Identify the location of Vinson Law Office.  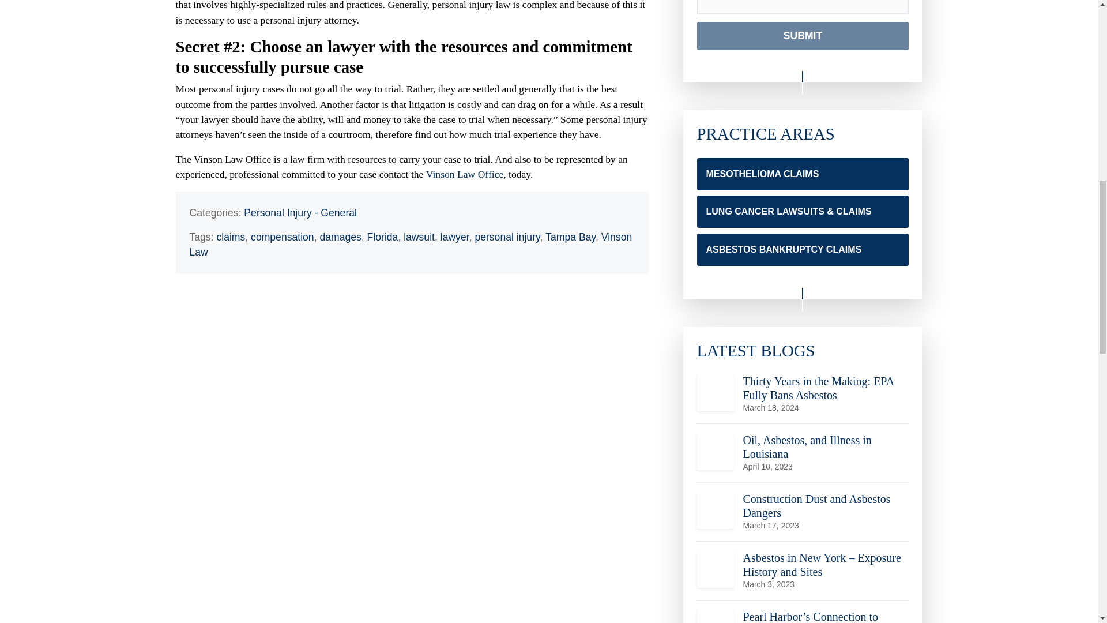
(465, 174).